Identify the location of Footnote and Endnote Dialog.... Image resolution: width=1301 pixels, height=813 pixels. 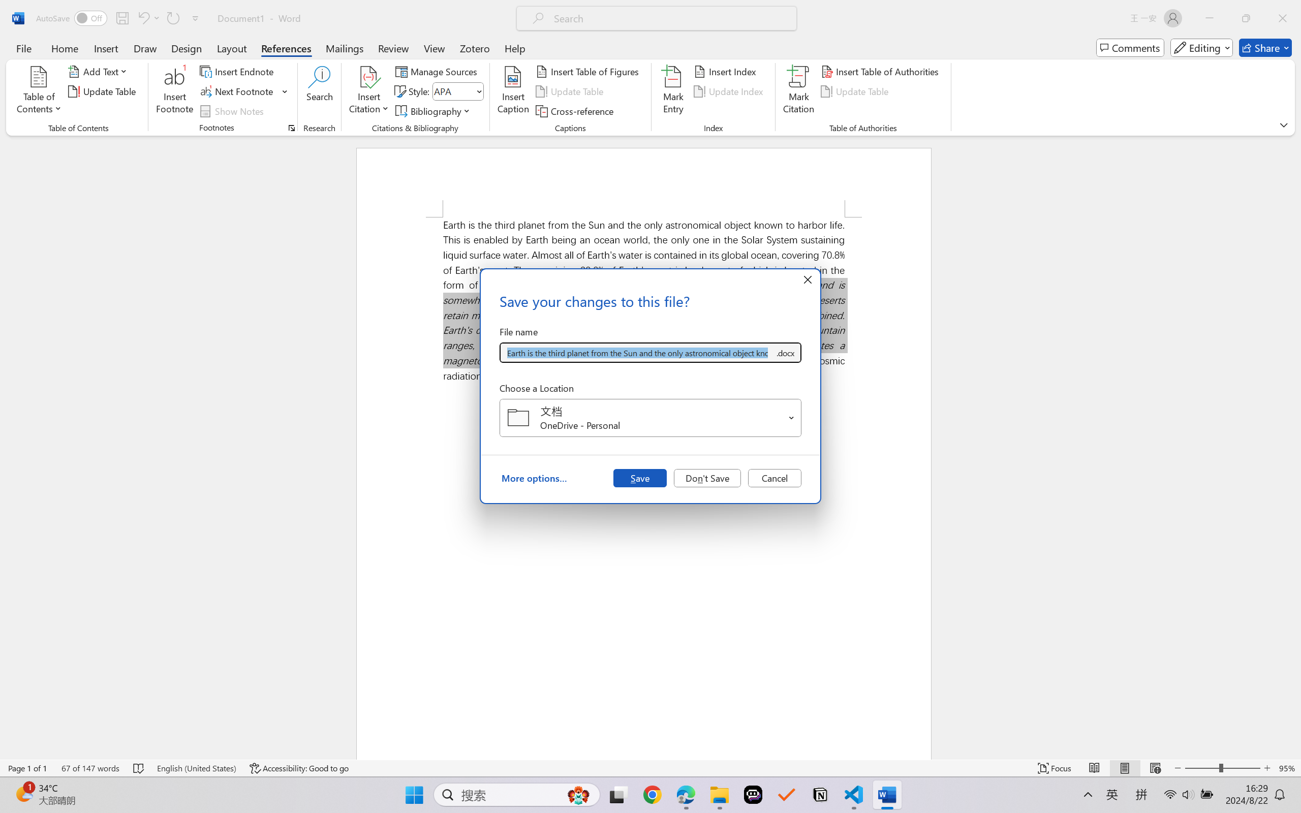
(292, 128).